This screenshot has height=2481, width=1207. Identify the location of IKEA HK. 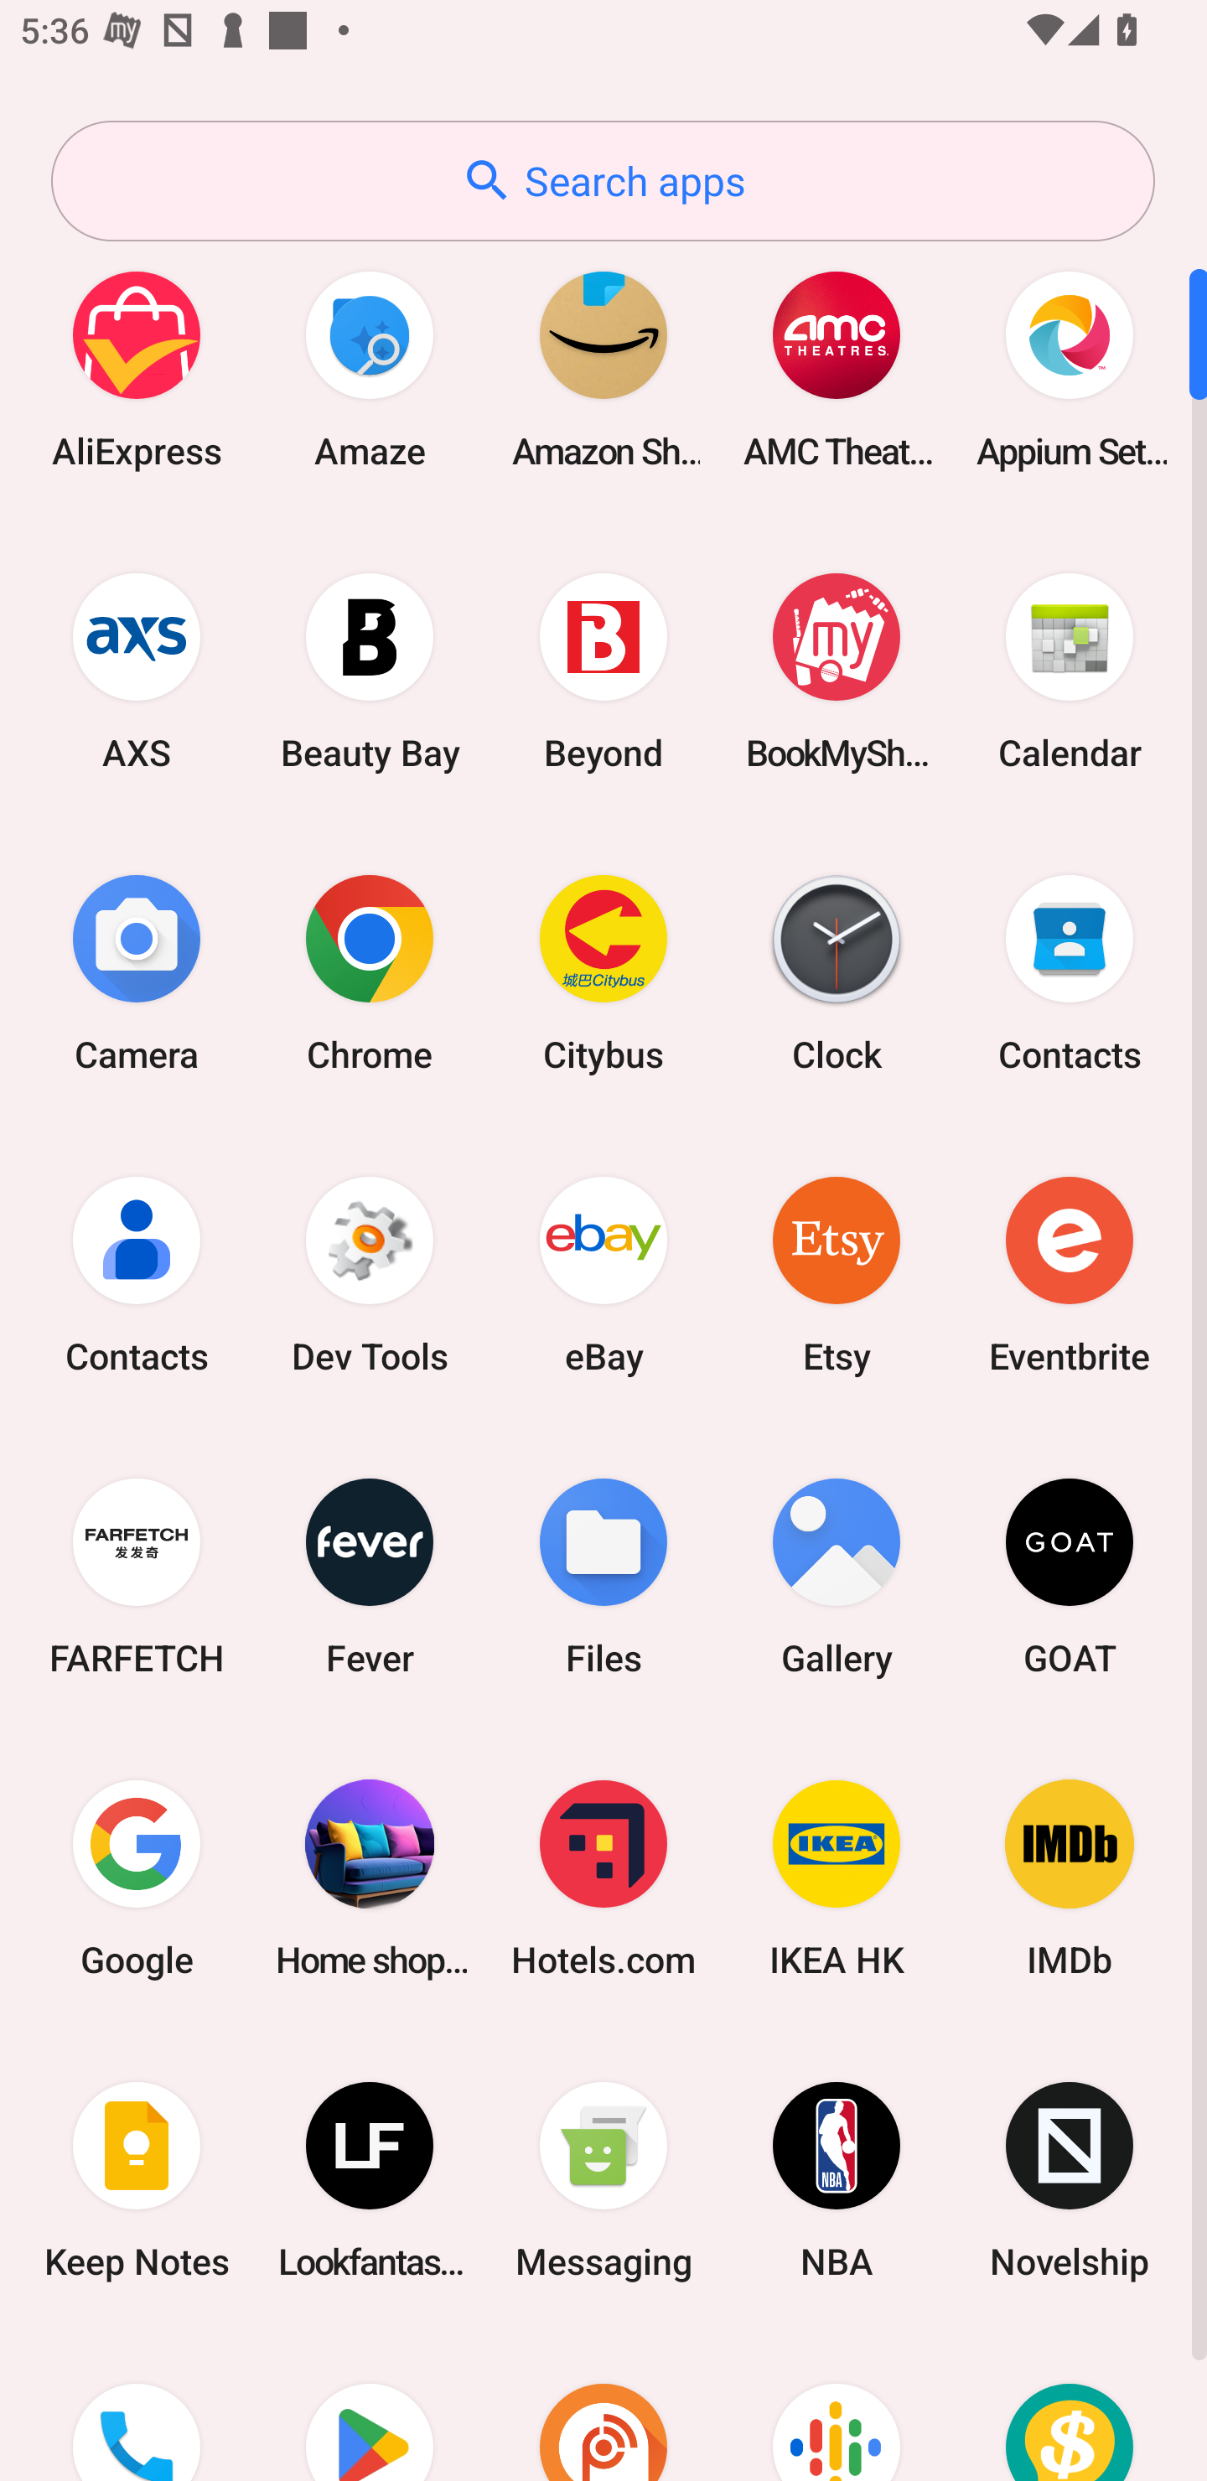
(837, 1878).